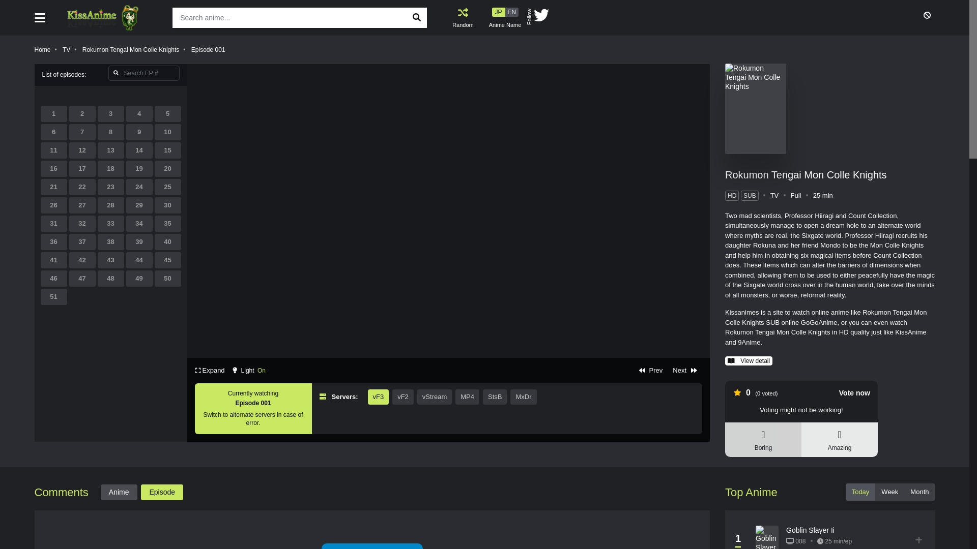 This screenshot has width=977, height=549. Describe the element at coordinates (139, 279) in the screenshot. I see `49` at that location.